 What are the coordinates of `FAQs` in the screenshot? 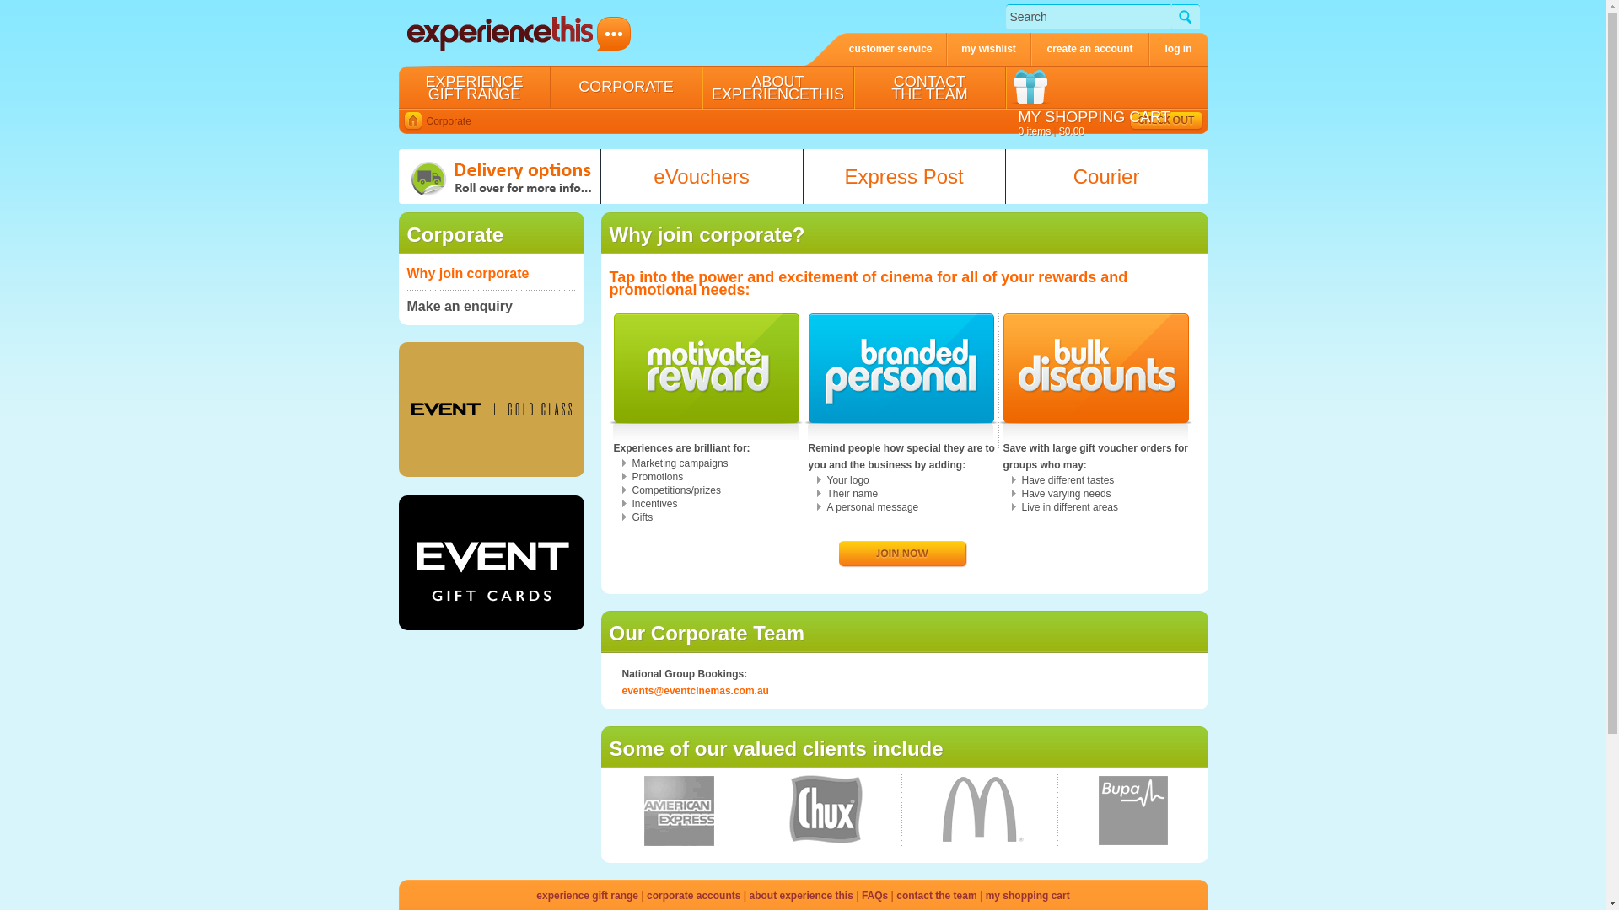 It's located at (877, 896).